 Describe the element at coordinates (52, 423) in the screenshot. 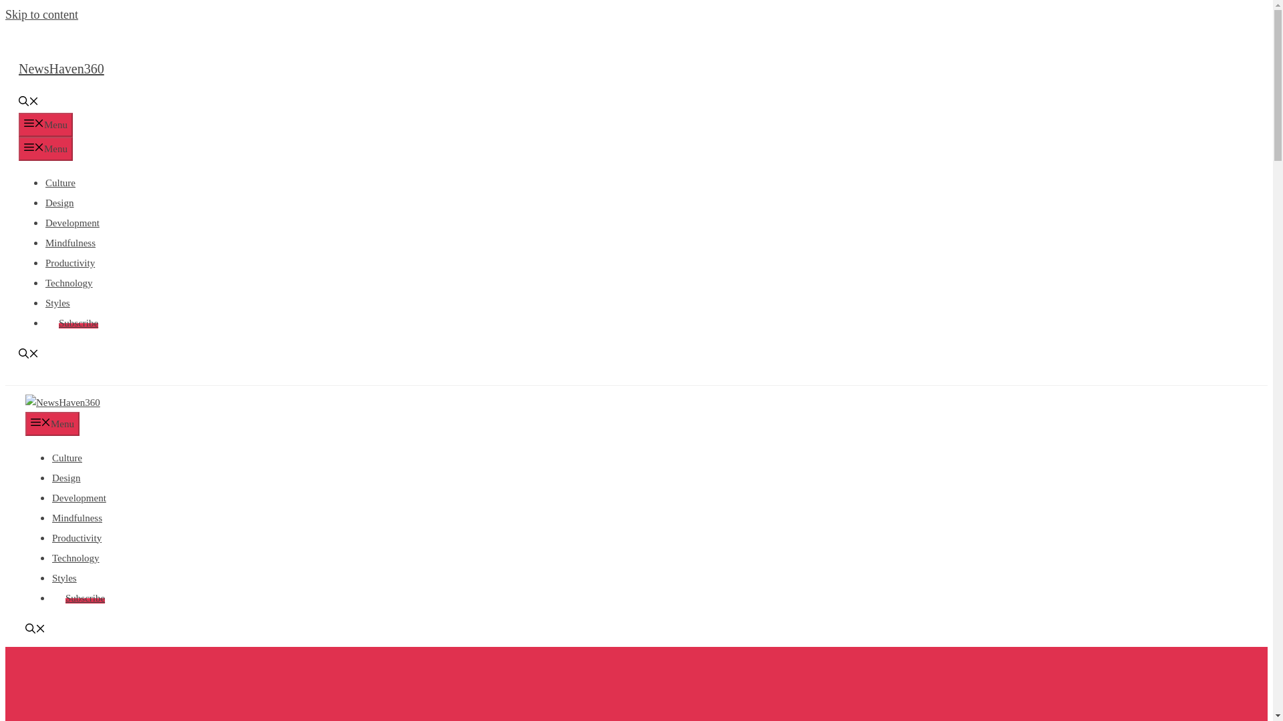

I see `Menu` at that location.